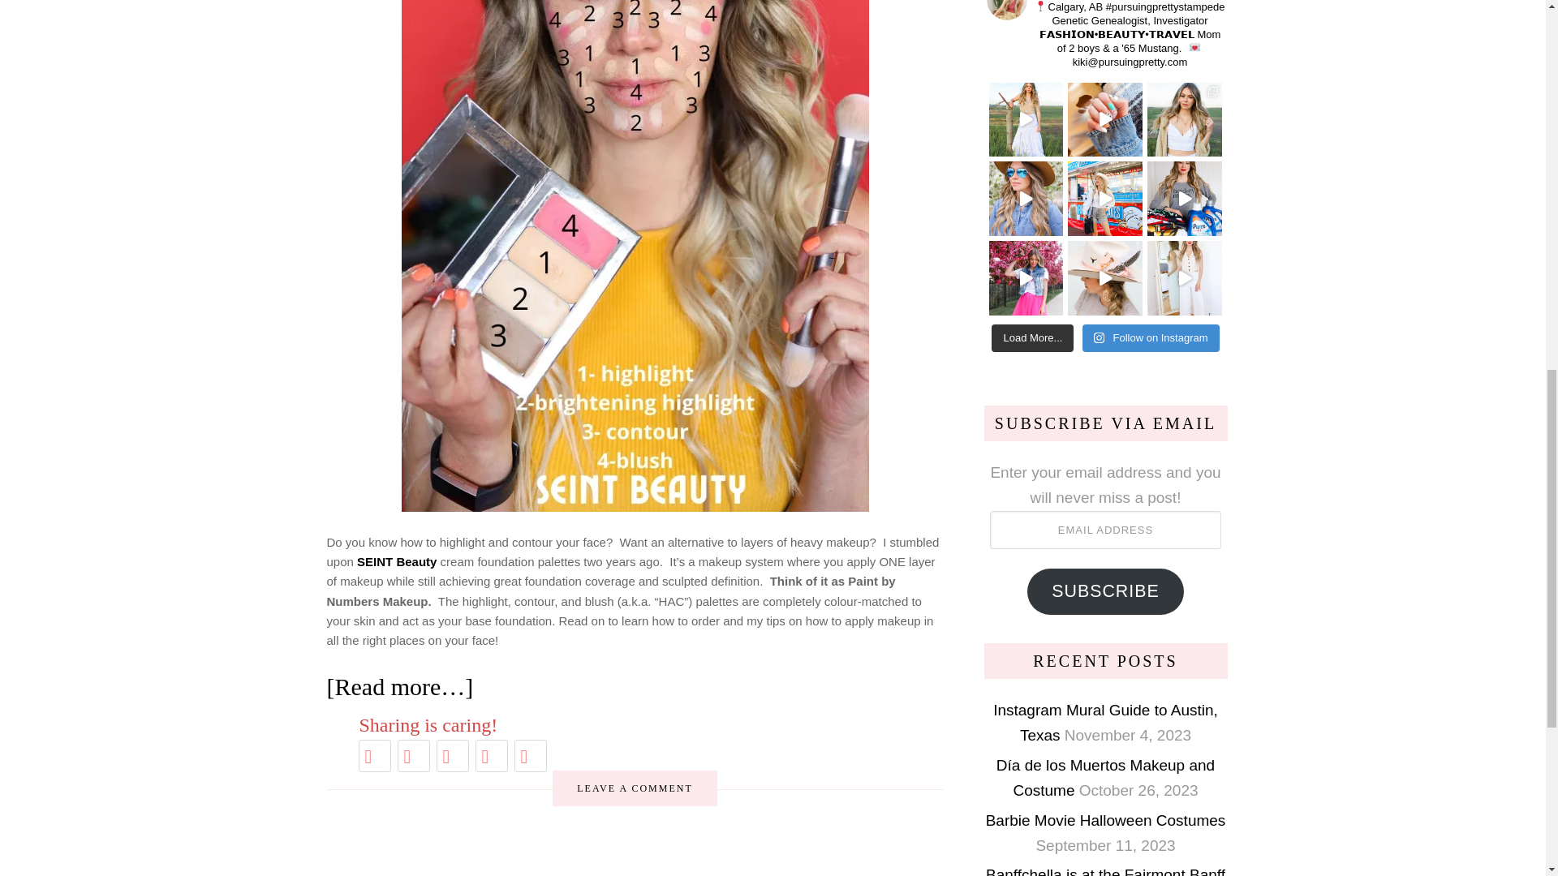 The image size is (1558, 876). I want to click on SUBSCRIBE, so click(1105, 592).